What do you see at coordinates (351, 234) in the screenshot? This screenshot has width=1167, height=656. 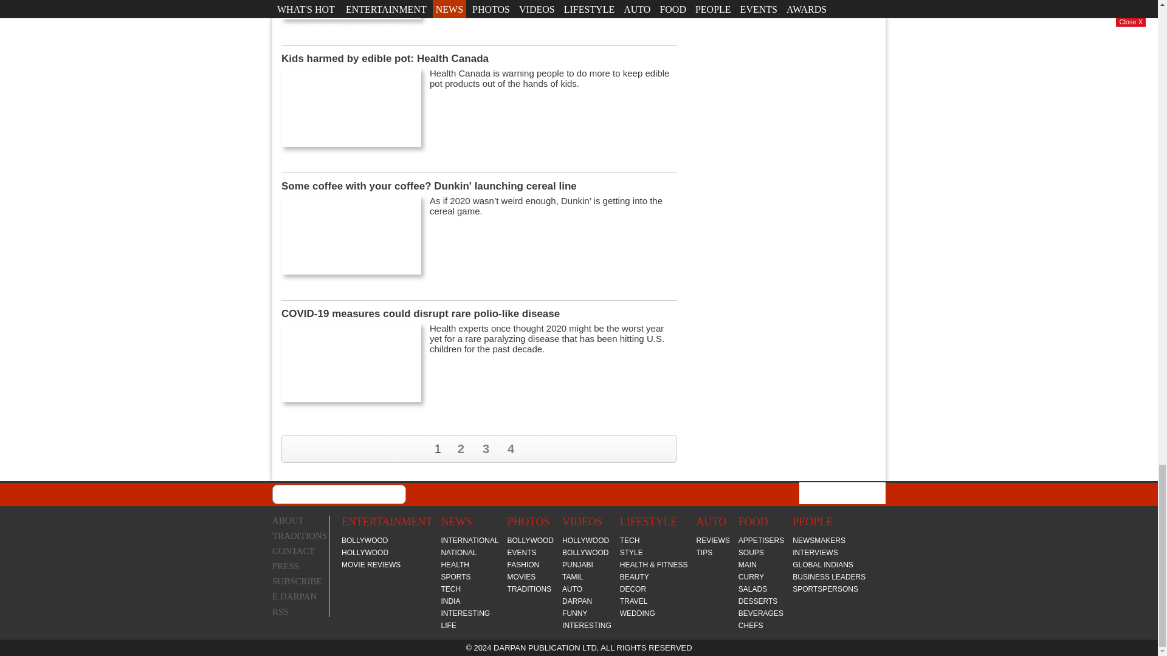 I see `Some coffee with your coffee? Dunkin' launching cereal line` at bounding box center [351, 234].